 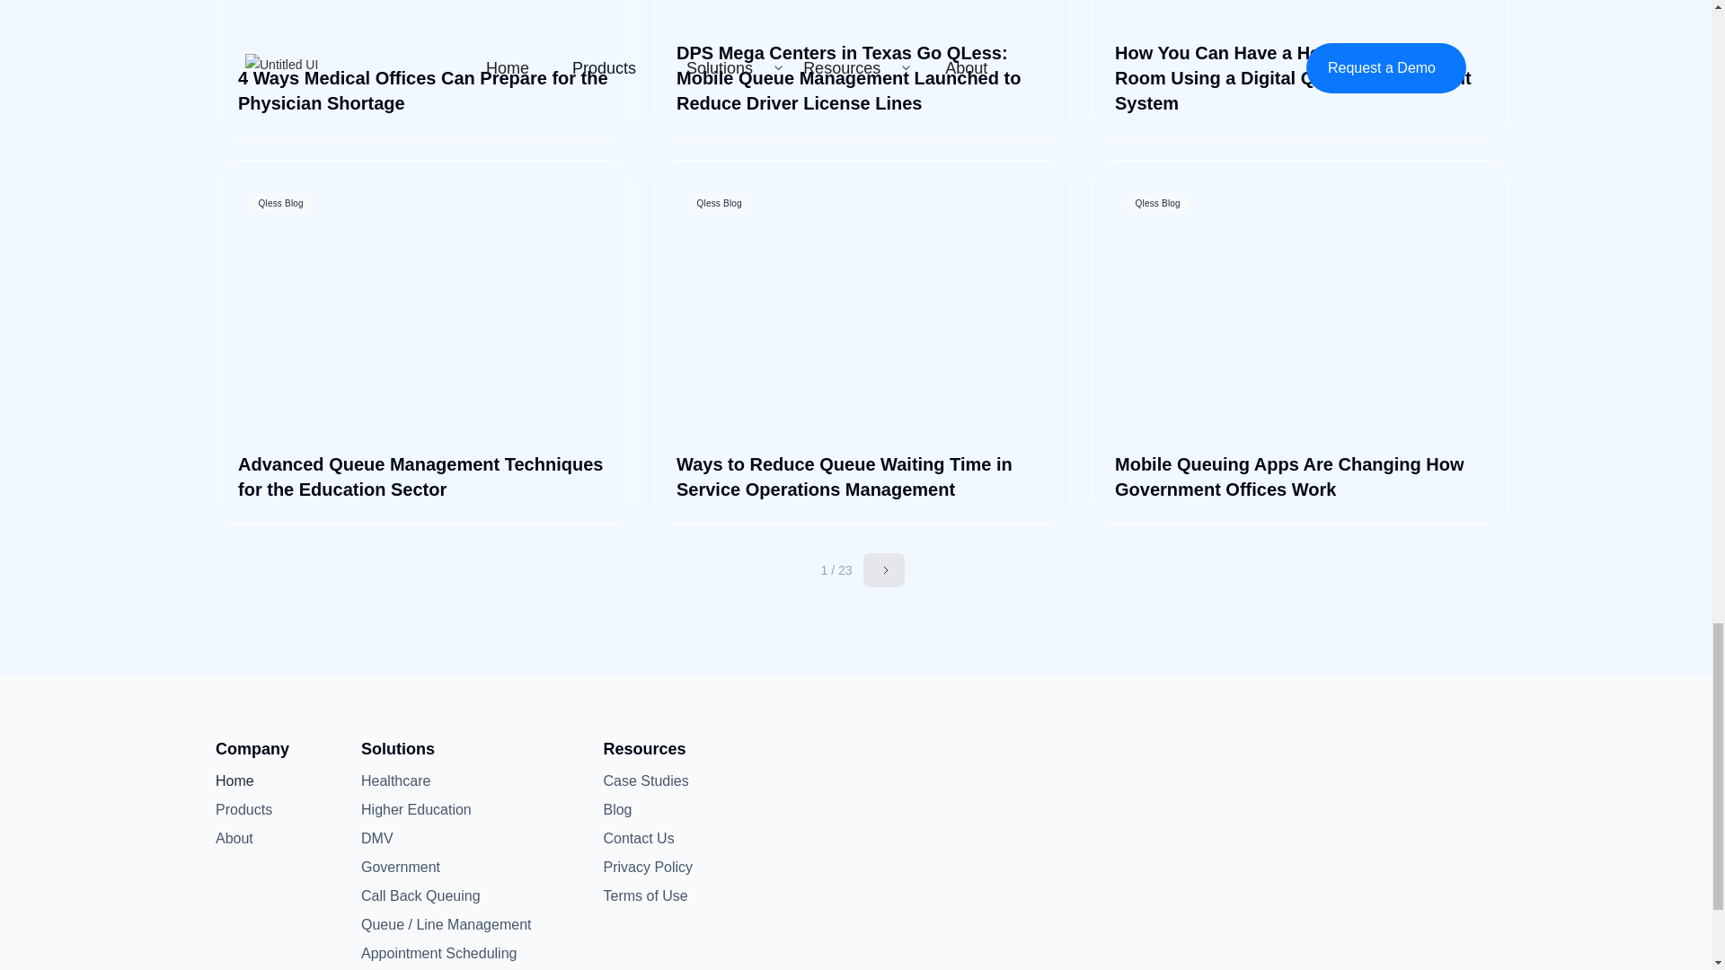 What do you see at coordinates (415, 809) in the screenshot?
I see `Higher Education` at bounding box center [415, 809].